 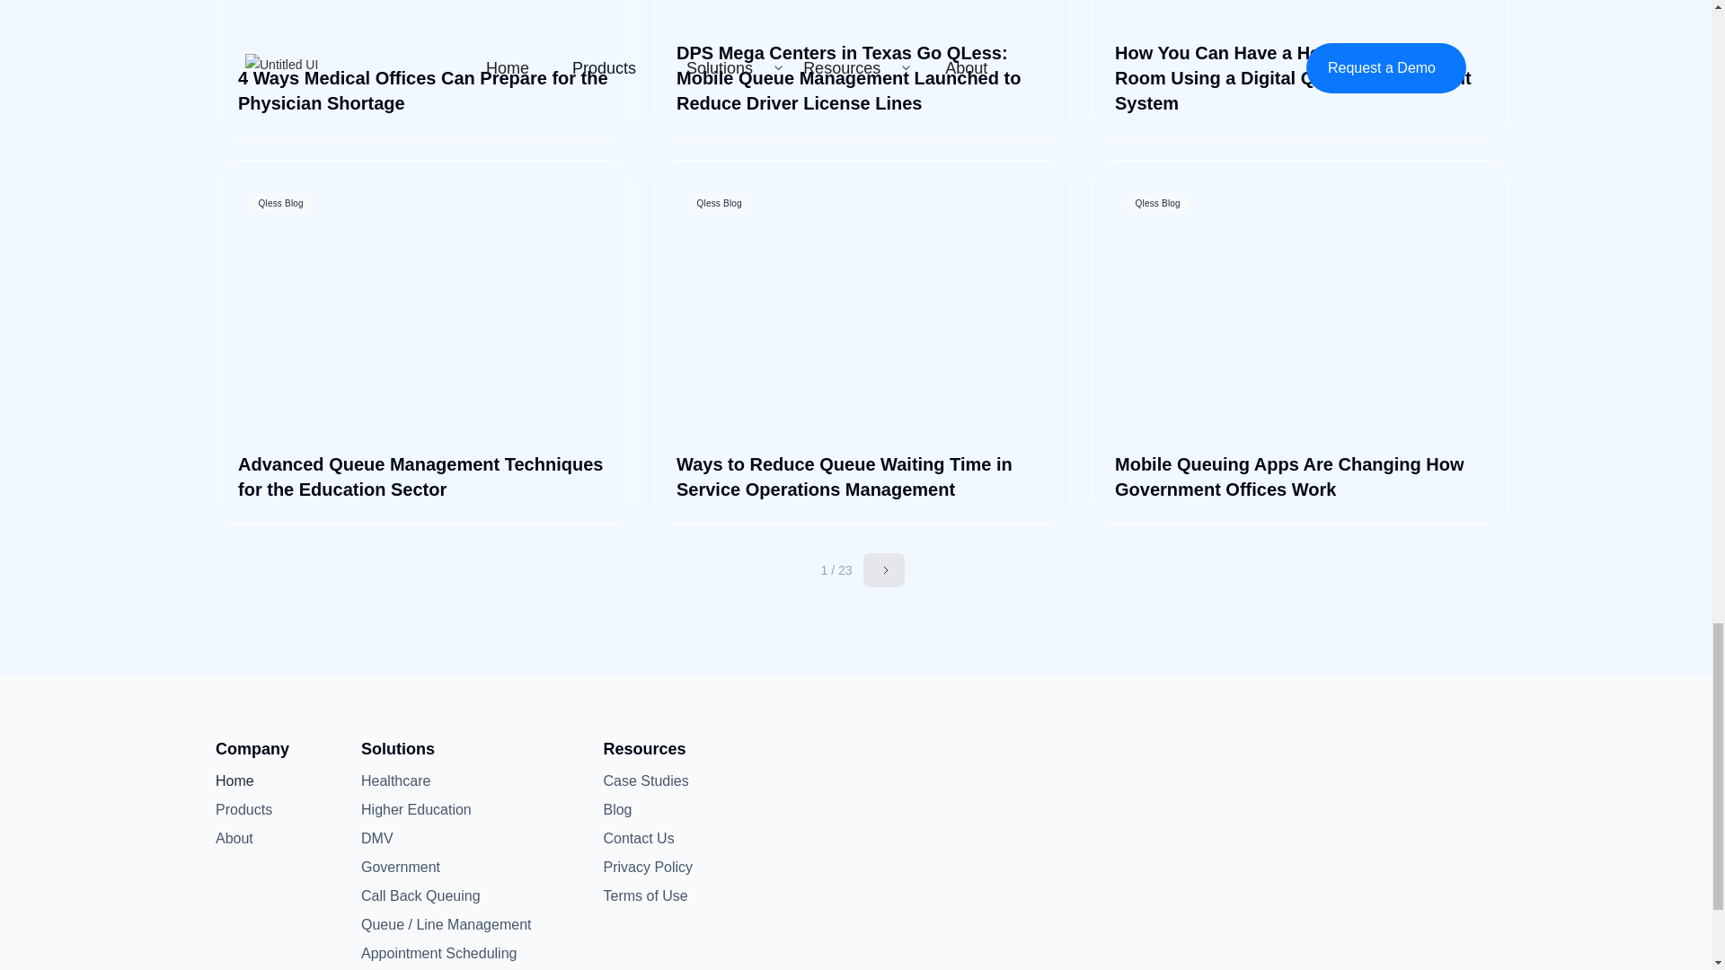 What do you see at coordinates (415, 809) in the screenshot?
I see `Higher Education` at bounding box center [415, 809].